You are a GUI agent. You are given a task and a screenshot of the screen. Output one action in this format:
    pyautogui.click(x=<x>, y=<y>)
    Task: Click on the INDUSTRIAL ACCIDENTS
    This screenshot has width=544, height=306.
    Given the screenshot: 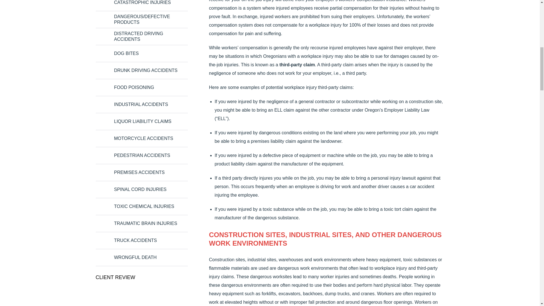 What is the action you would take?
    pyautogui.click(x=141, y=104)
    